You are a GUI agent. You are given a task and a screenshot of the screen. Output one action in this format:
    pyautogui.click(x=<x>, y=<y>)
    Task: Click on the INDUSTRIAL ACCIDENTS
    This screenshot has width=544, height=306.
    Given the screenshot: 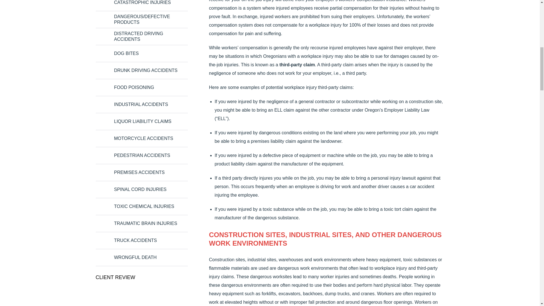 What is the action you would take?
    pyautogui.click(x=141, y=104)
    